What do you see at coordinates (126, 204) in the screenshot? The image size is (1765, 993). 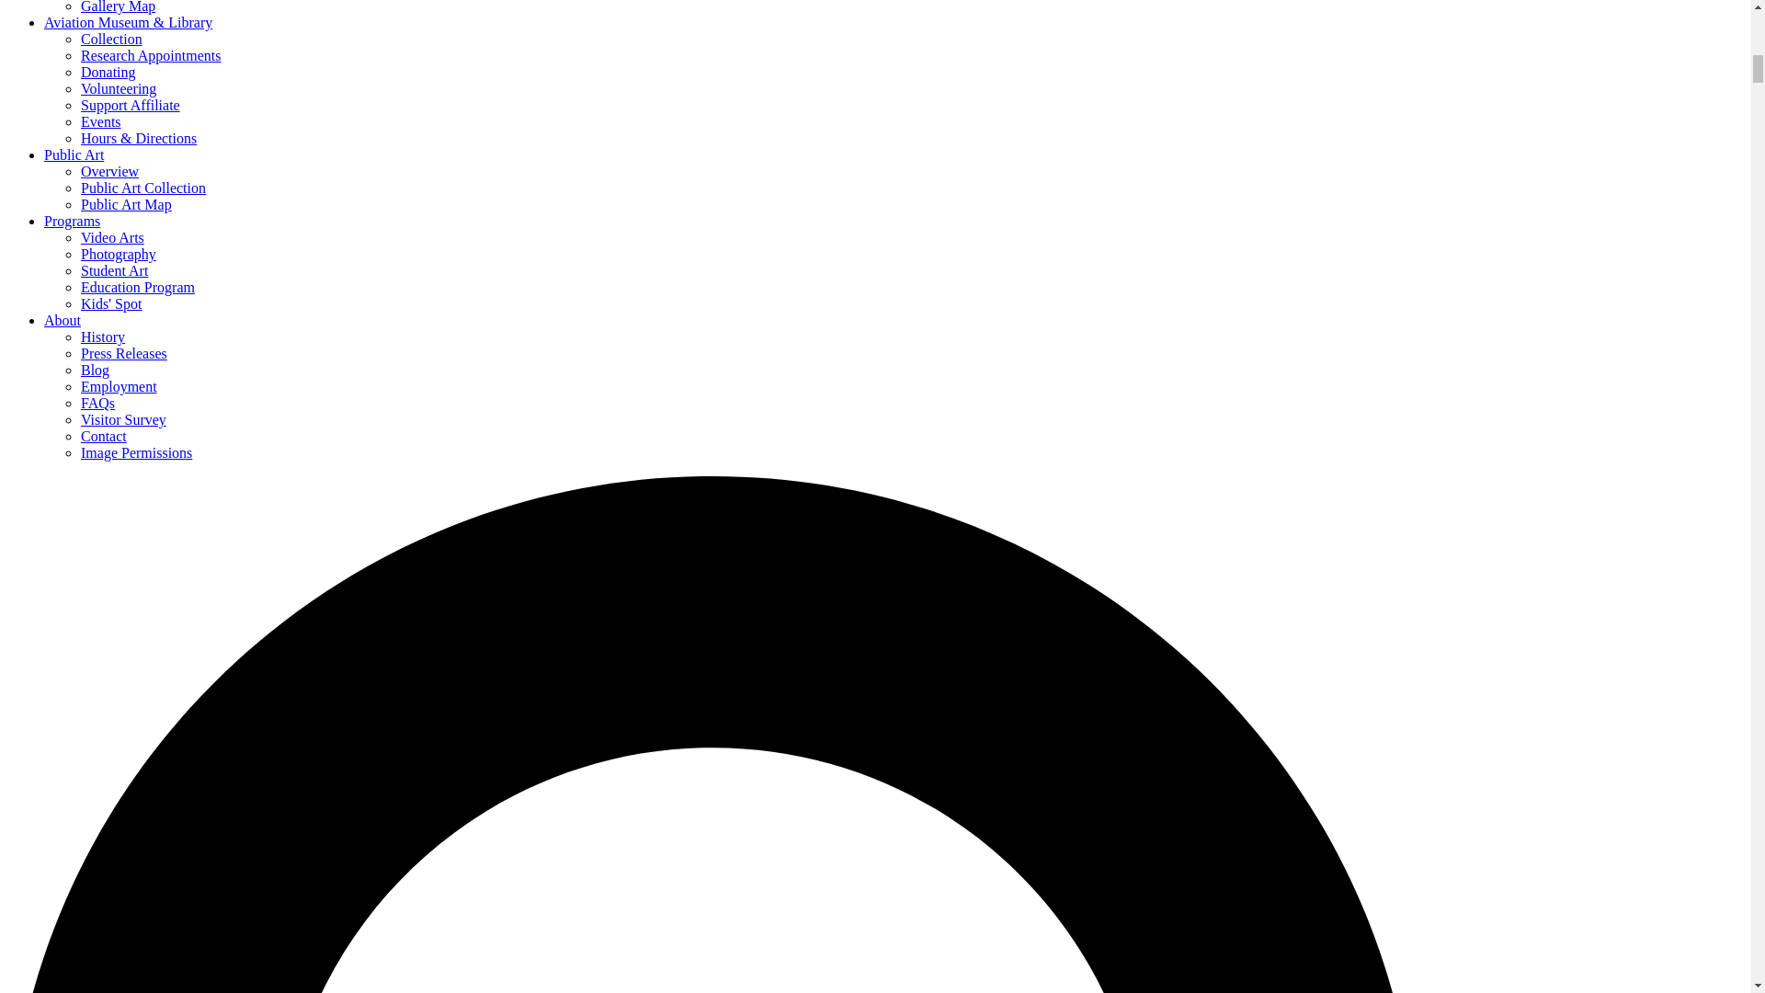 I see `Public Art Map` at bounding box center [126, 204].